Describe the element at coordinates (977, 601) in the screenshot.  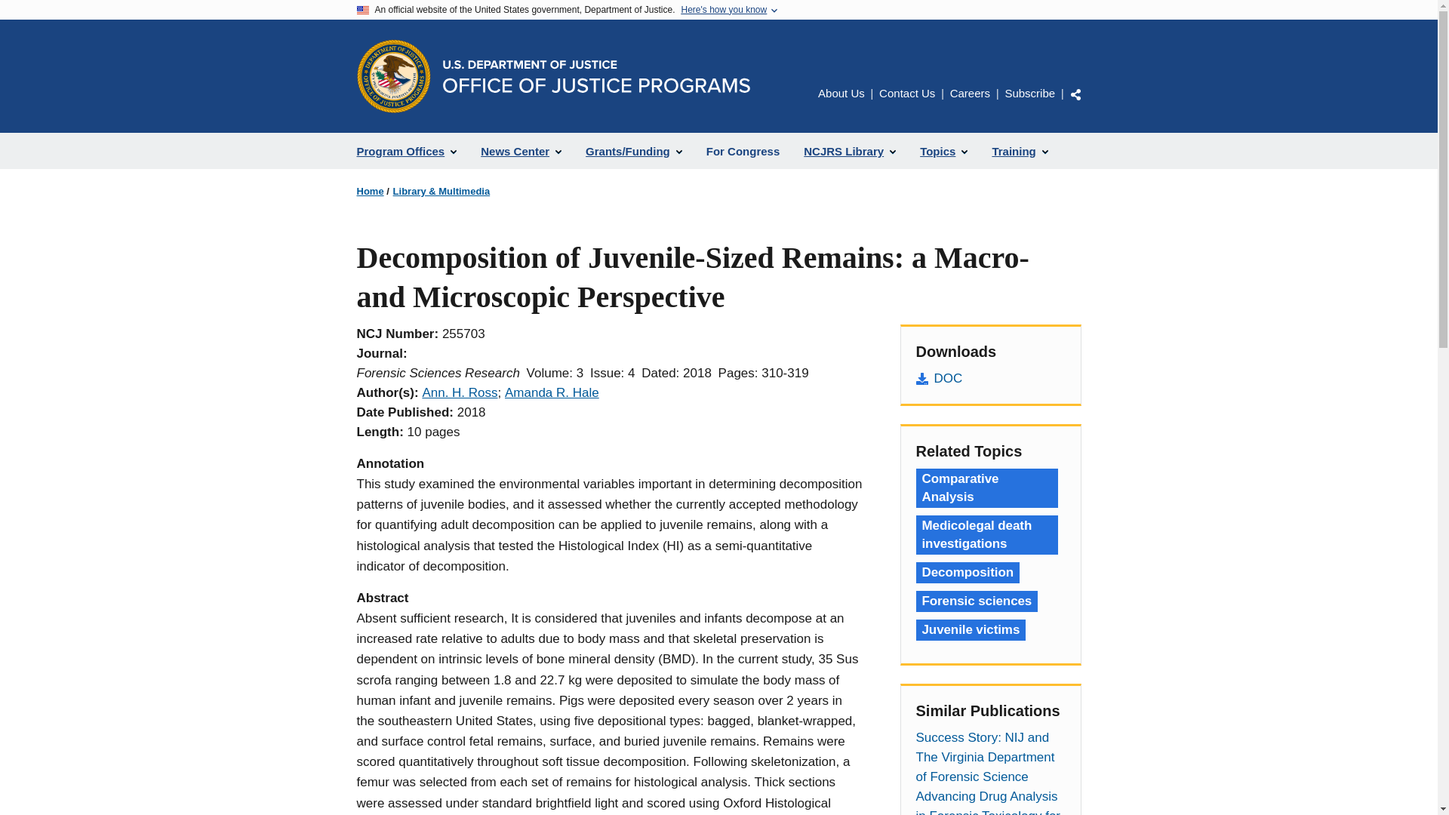
I see `Forensic sciences` at that location.